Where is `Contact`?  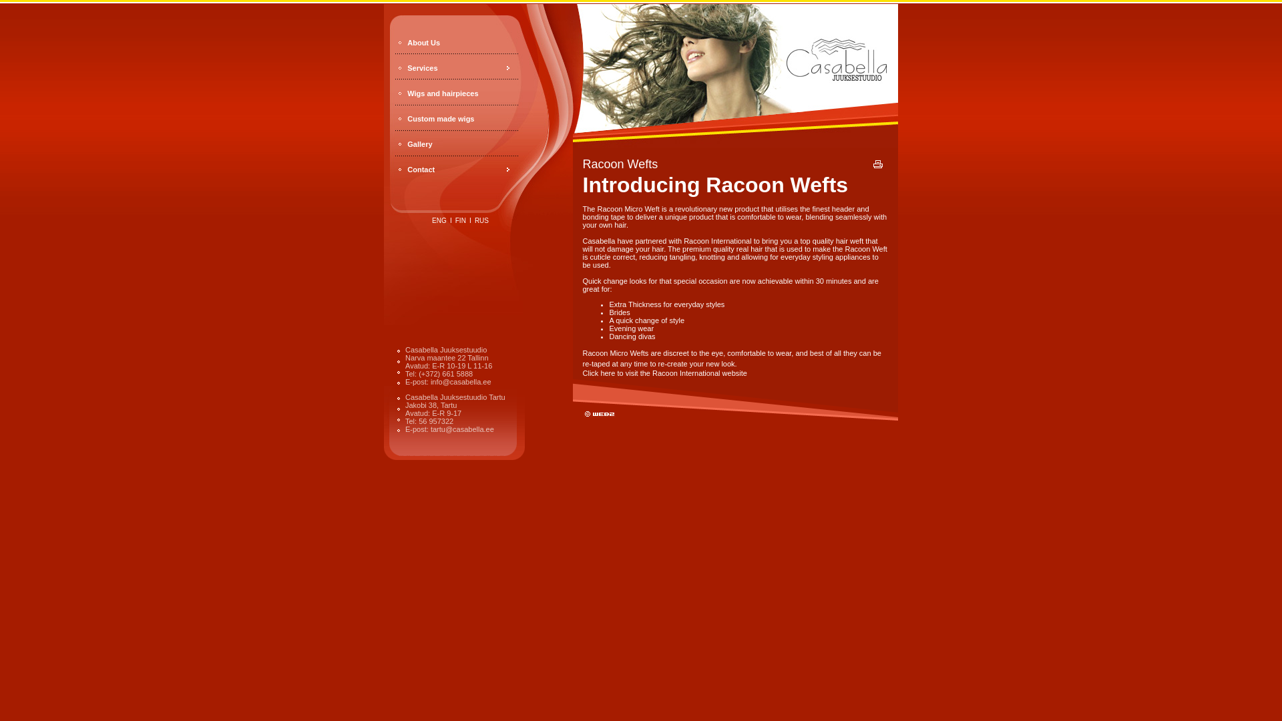 Contact is located at coordinates (421, 170).